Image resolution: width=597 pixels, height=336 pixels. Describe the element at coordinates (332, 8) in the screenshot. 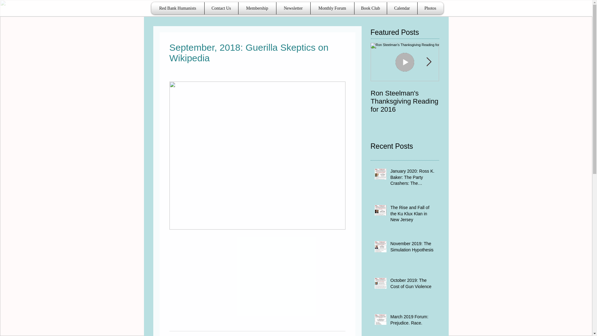

I see `Monthly Forum` at that location.